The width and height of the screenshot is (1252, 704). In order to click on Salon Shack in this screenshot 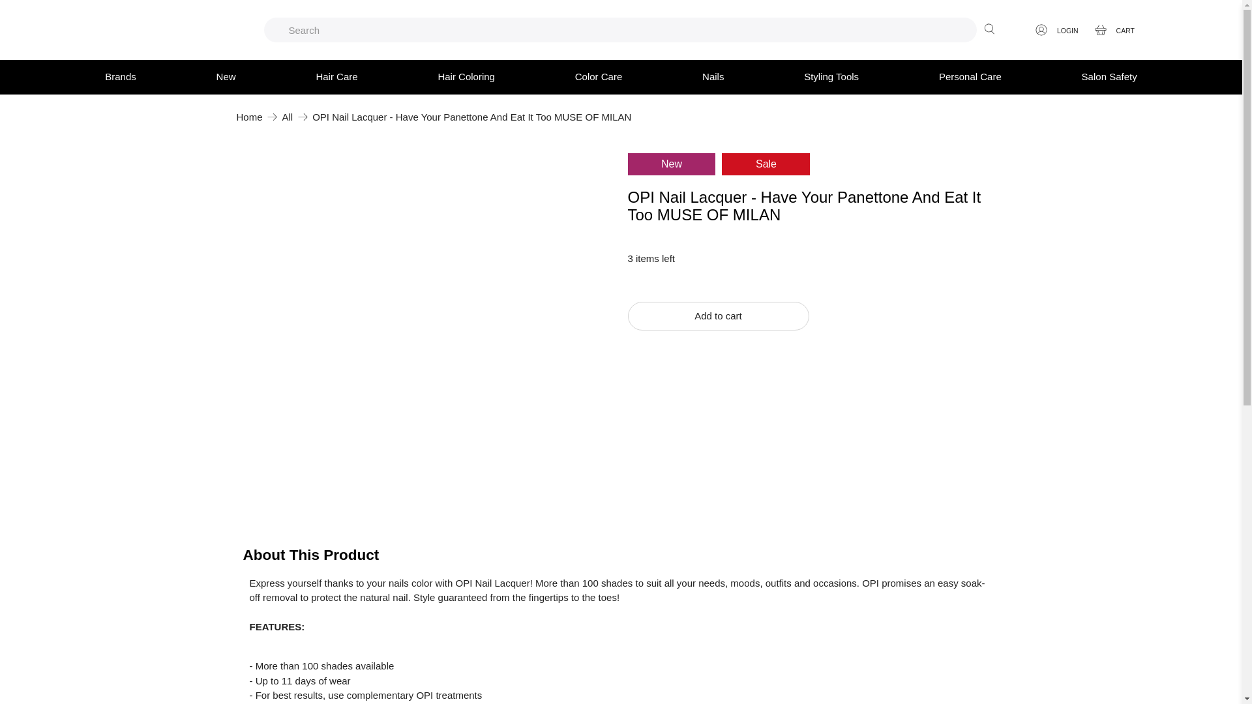, I will do `click(249, 116)`.